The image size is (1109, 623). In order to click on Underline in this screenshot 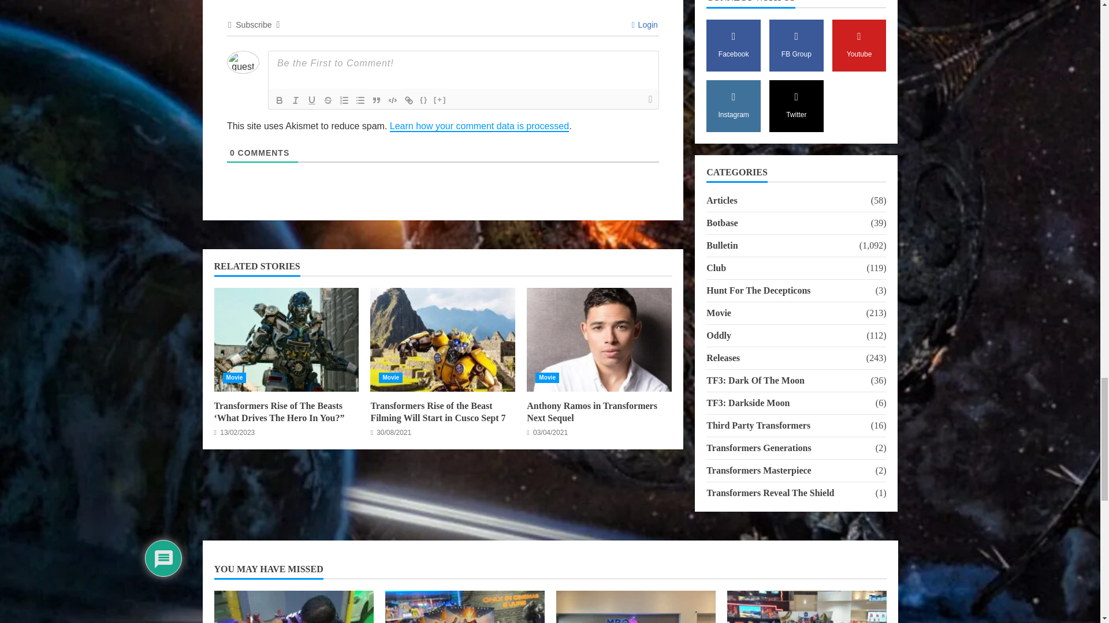, I will do `click(312, 100)`.